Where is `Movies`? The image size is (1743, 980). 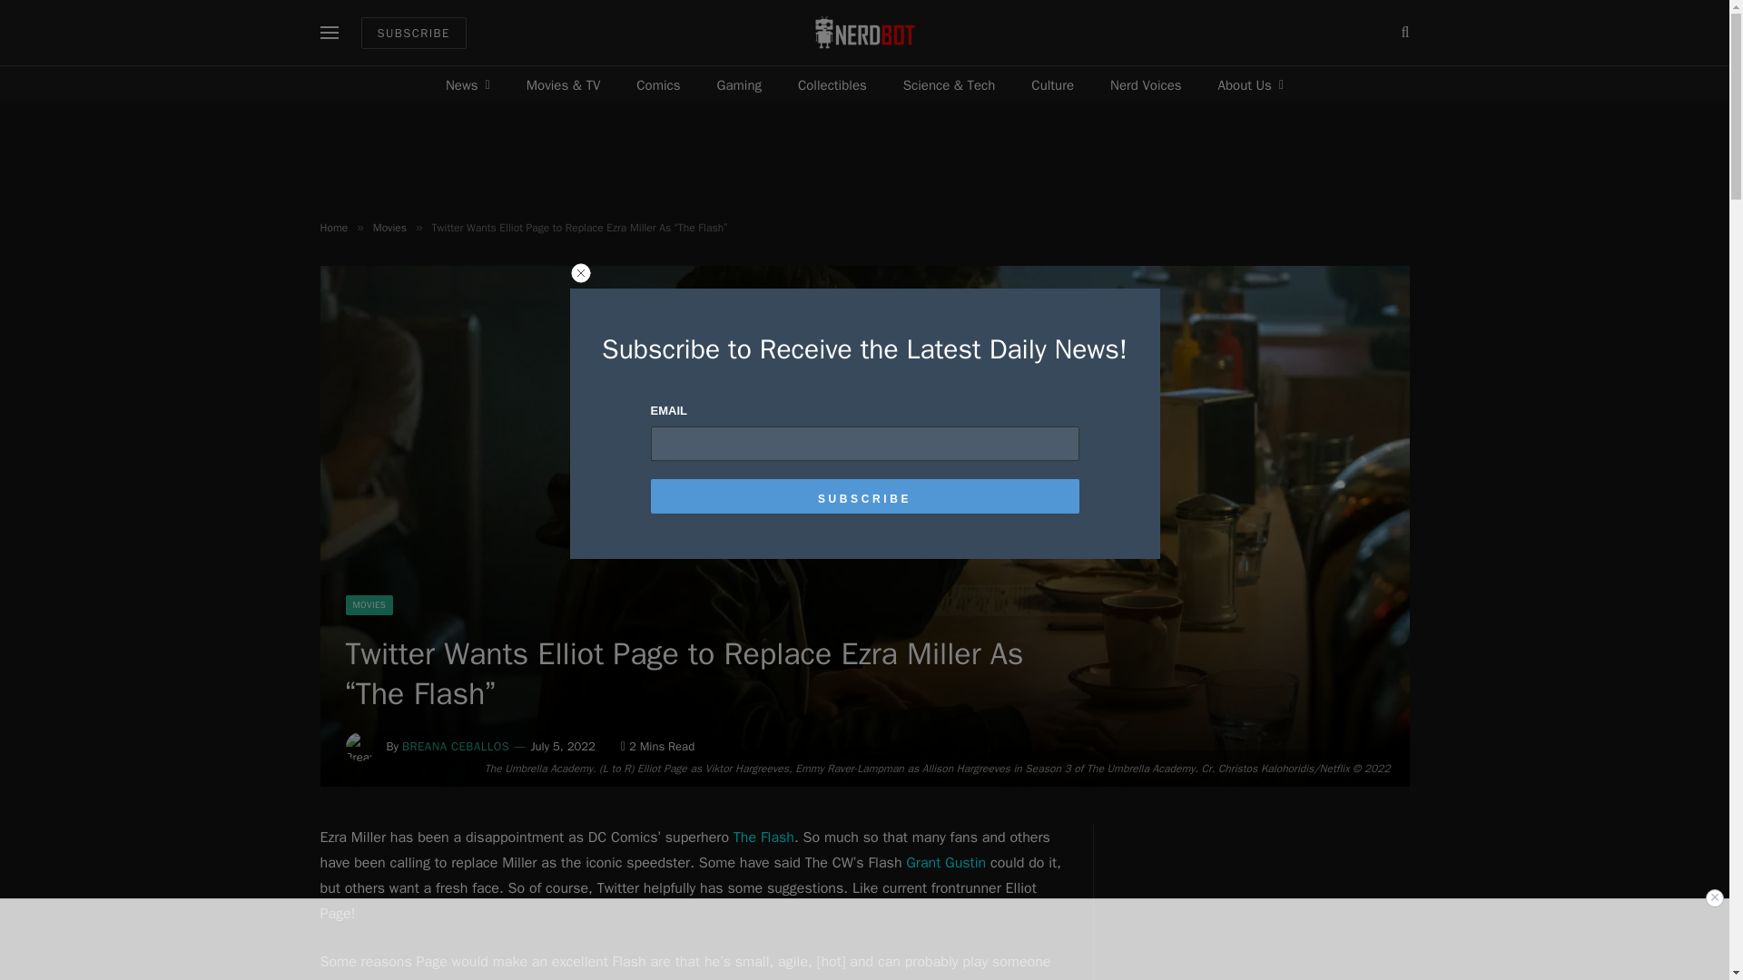
Movies is located at coordinates (389, 228).